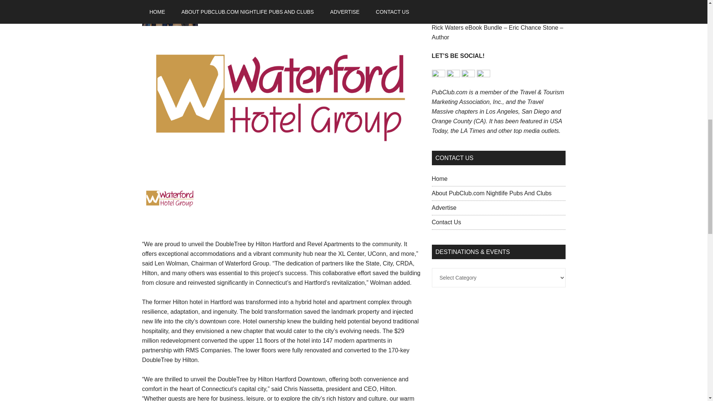 The image size is (713, 401). I want to click on Home, so click(439, 179).